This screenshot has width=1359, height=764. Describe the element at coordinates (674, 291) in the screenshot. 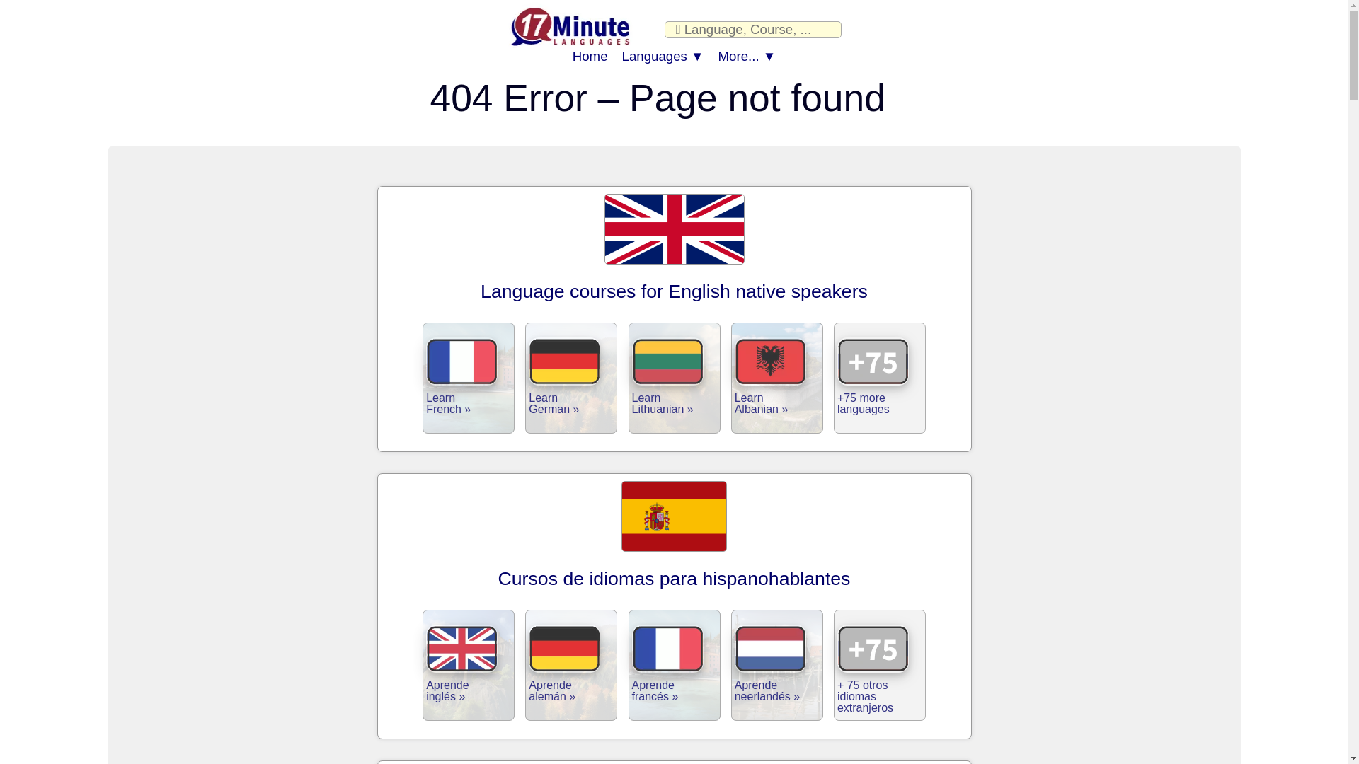

I see `Language courses for English native speakers` at that location.